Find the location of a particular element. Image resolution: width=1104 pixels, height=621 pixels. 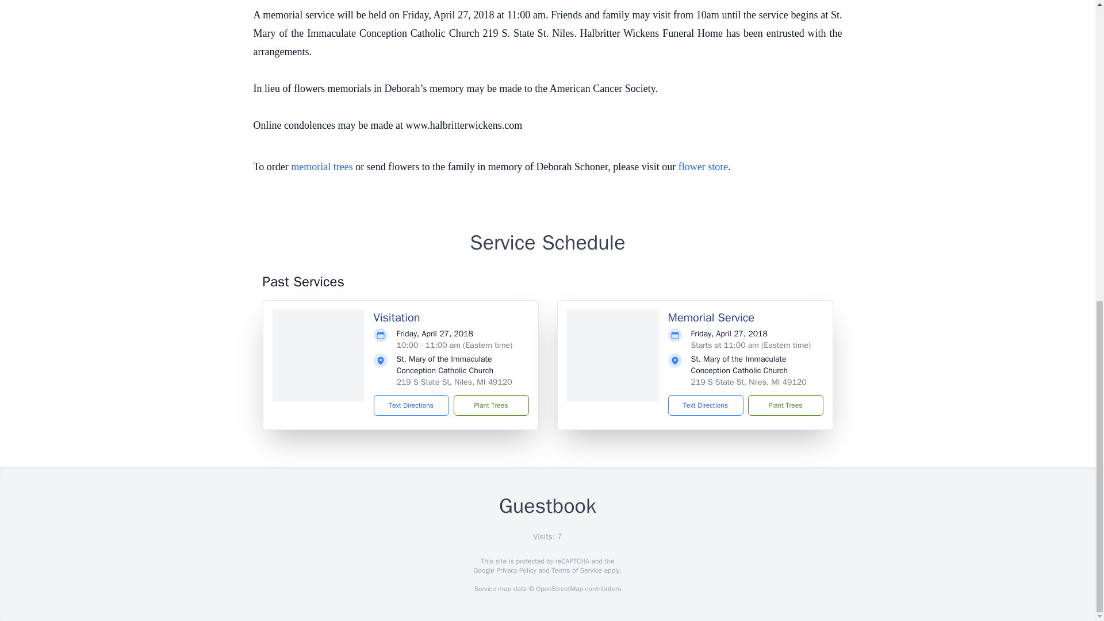

219 S State St, Niles, MI 49120 is located at coordinates (749, 382).